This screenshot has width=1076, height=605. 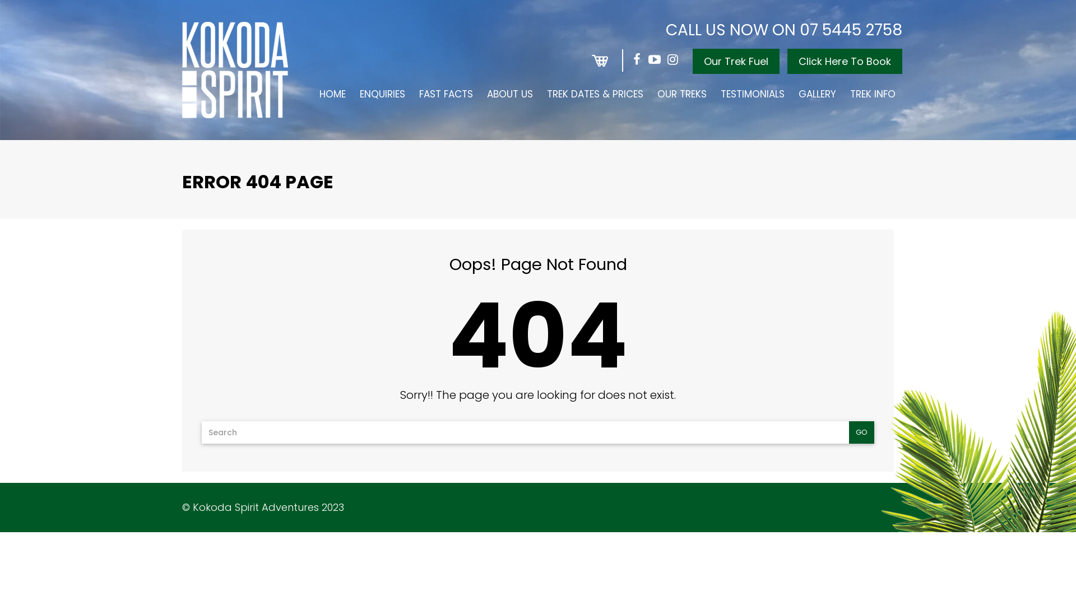 I want to click on TESTIMONIALS, so click(x=752, y=94).